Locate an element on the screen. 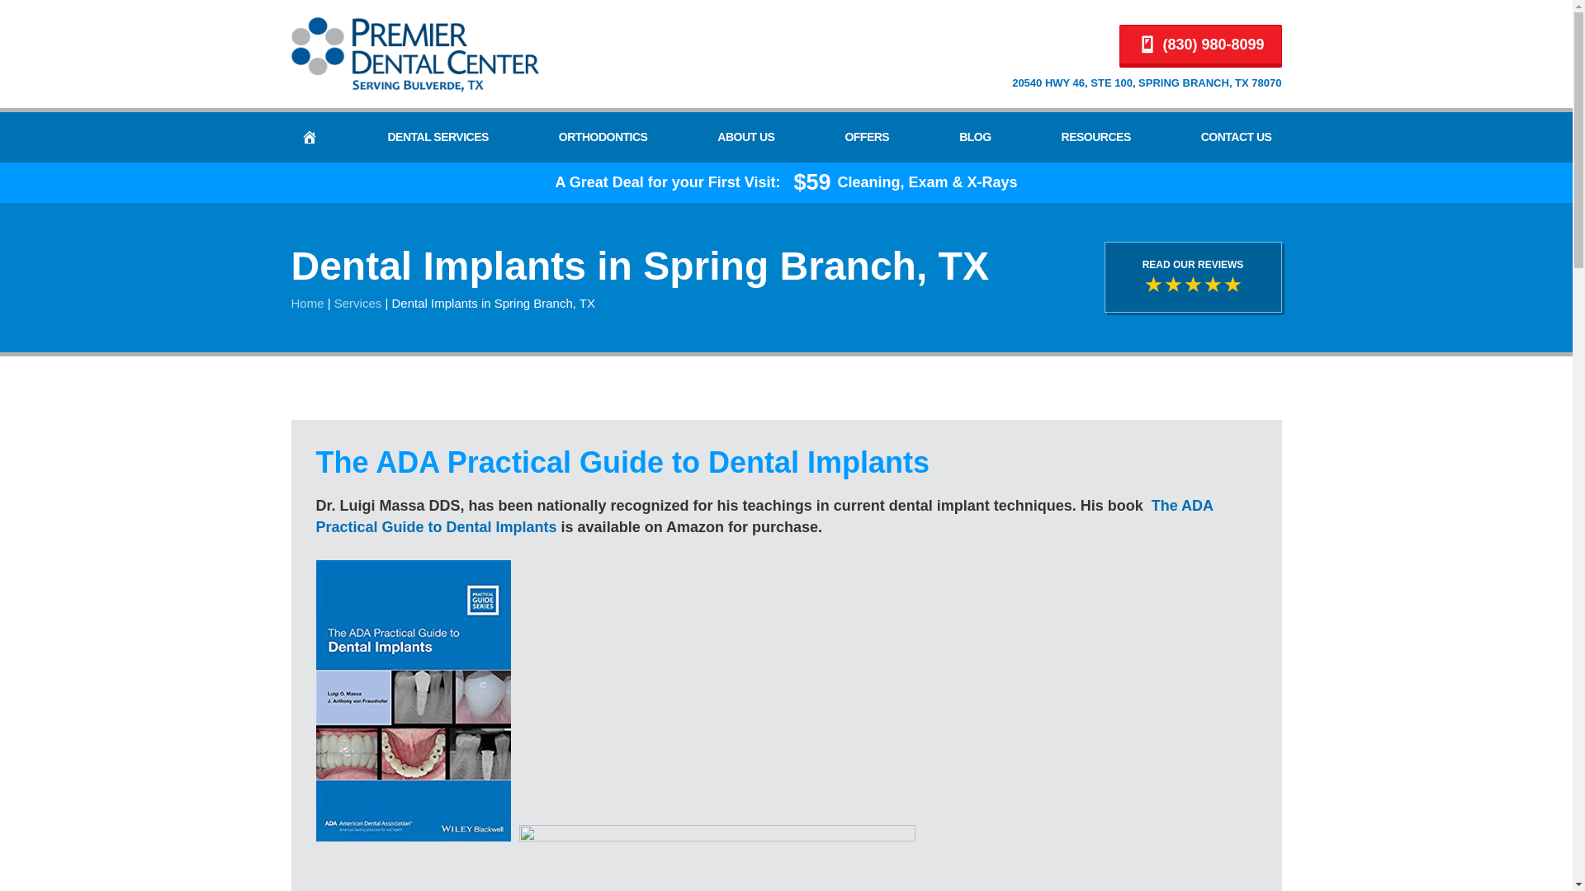  OFFERS is located at coordinates (867, 137).